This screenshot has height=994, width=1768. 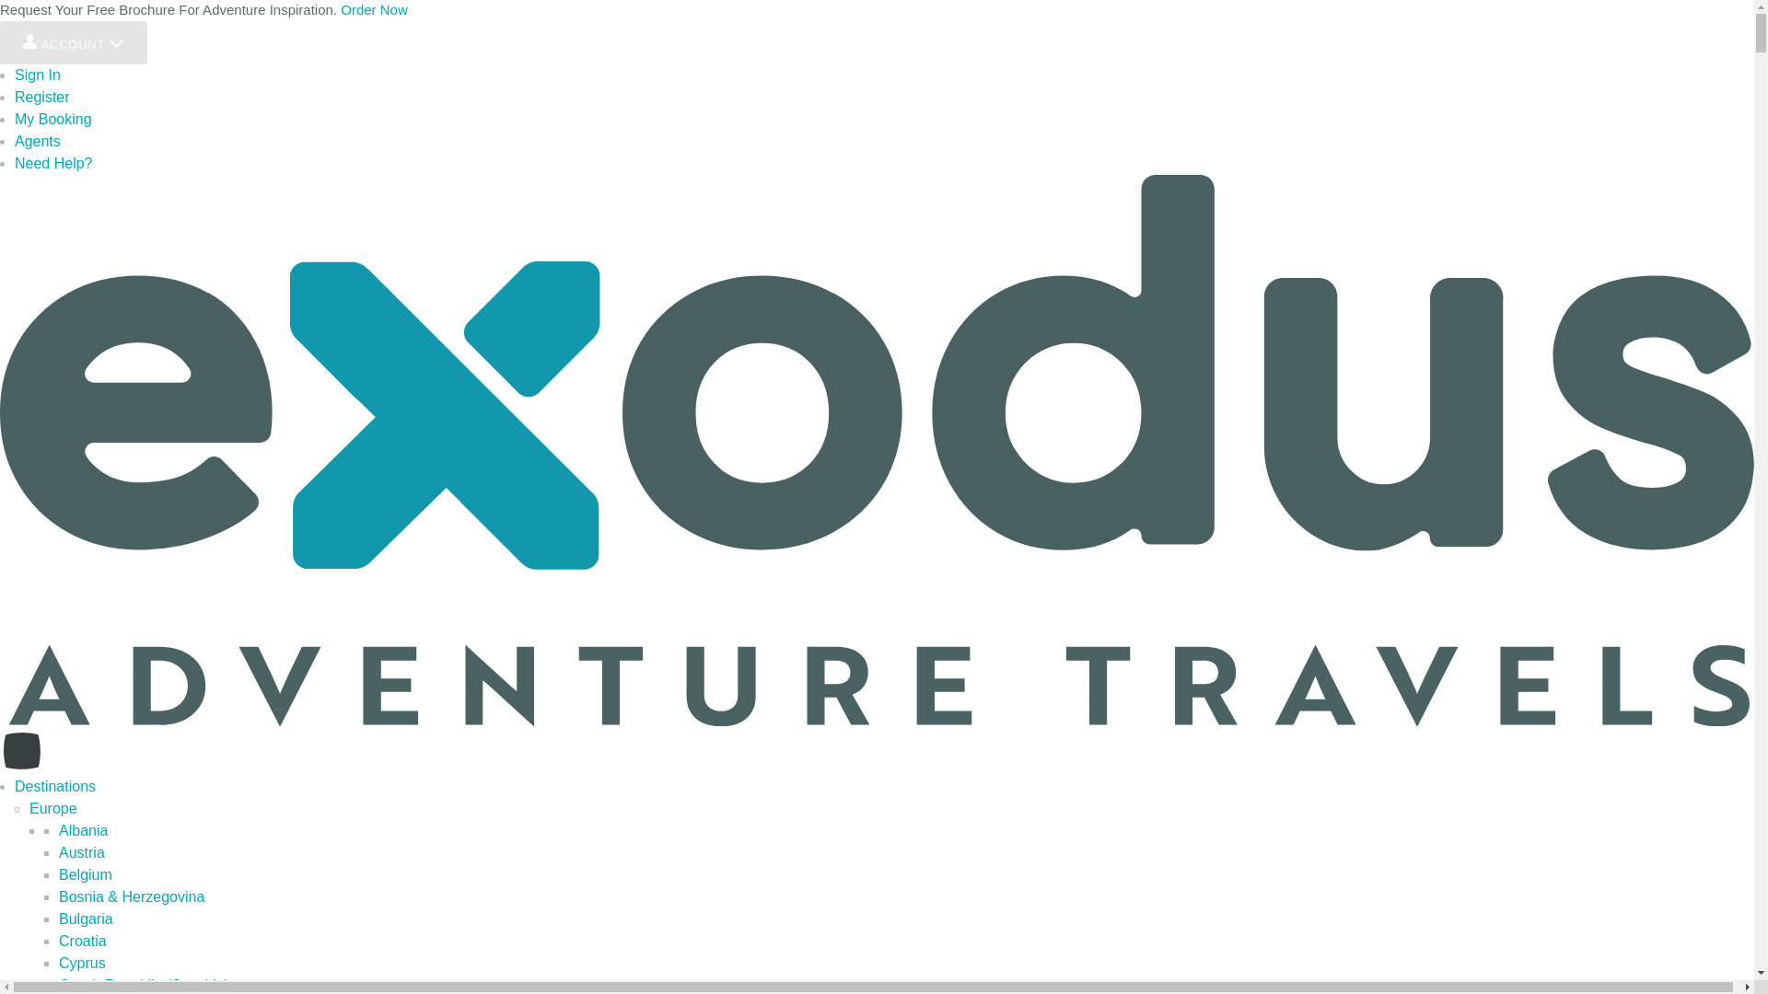 What do you see at coordinates (374, 9) in the screenshot?
I see `Order Now` at bounding box center [374, 9].